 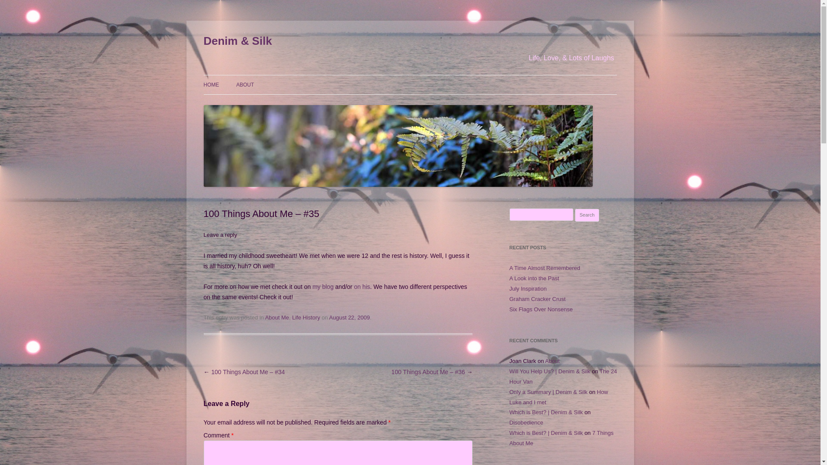 I want to click on Leave a reply, so click(x=220, y=234).